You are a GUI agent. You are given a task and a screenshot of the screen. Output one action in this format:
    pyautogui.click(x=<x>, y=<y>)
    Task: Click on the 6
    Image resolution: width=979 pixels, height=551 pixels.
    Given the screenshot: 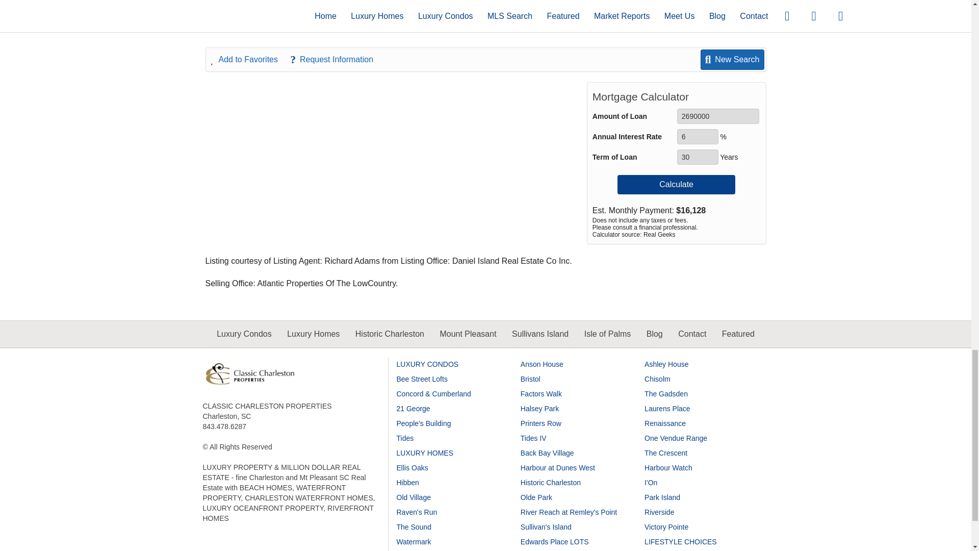 What is the action you would take?
    pyautogui.click(x=698, y=136)
    